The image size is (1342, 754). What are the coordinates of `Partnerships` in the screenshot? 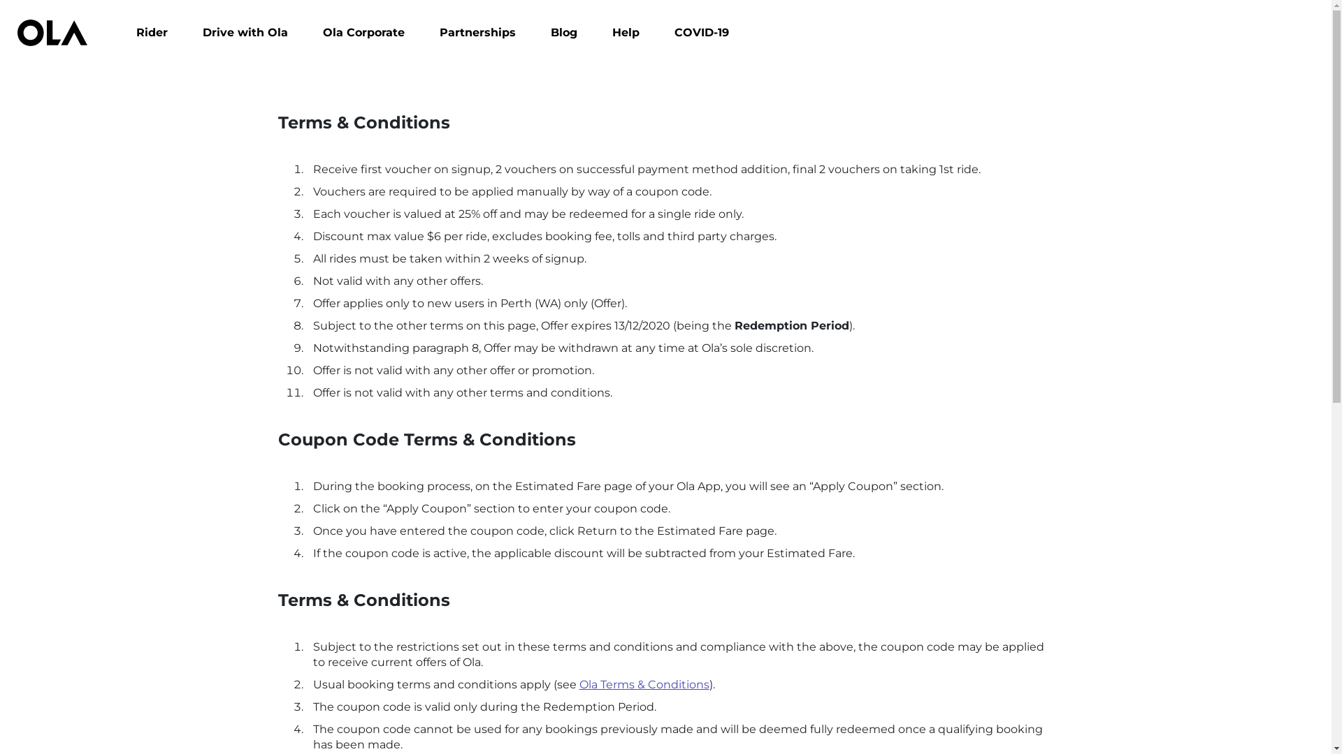 It's located at (478, 32).